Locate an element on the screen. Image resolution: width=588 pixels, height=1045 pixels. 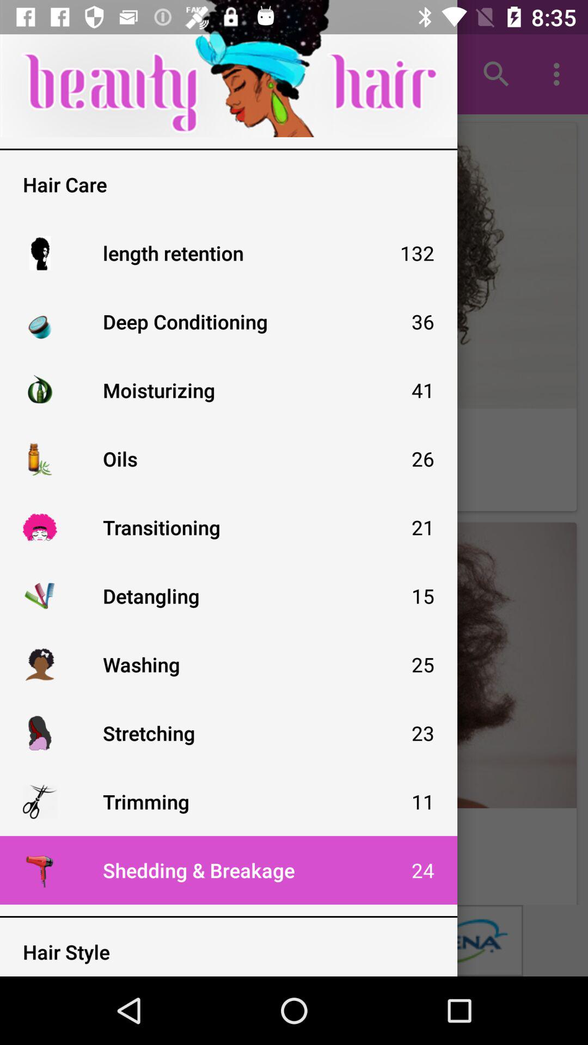
select the scissor is located at coordinates (40, 801).